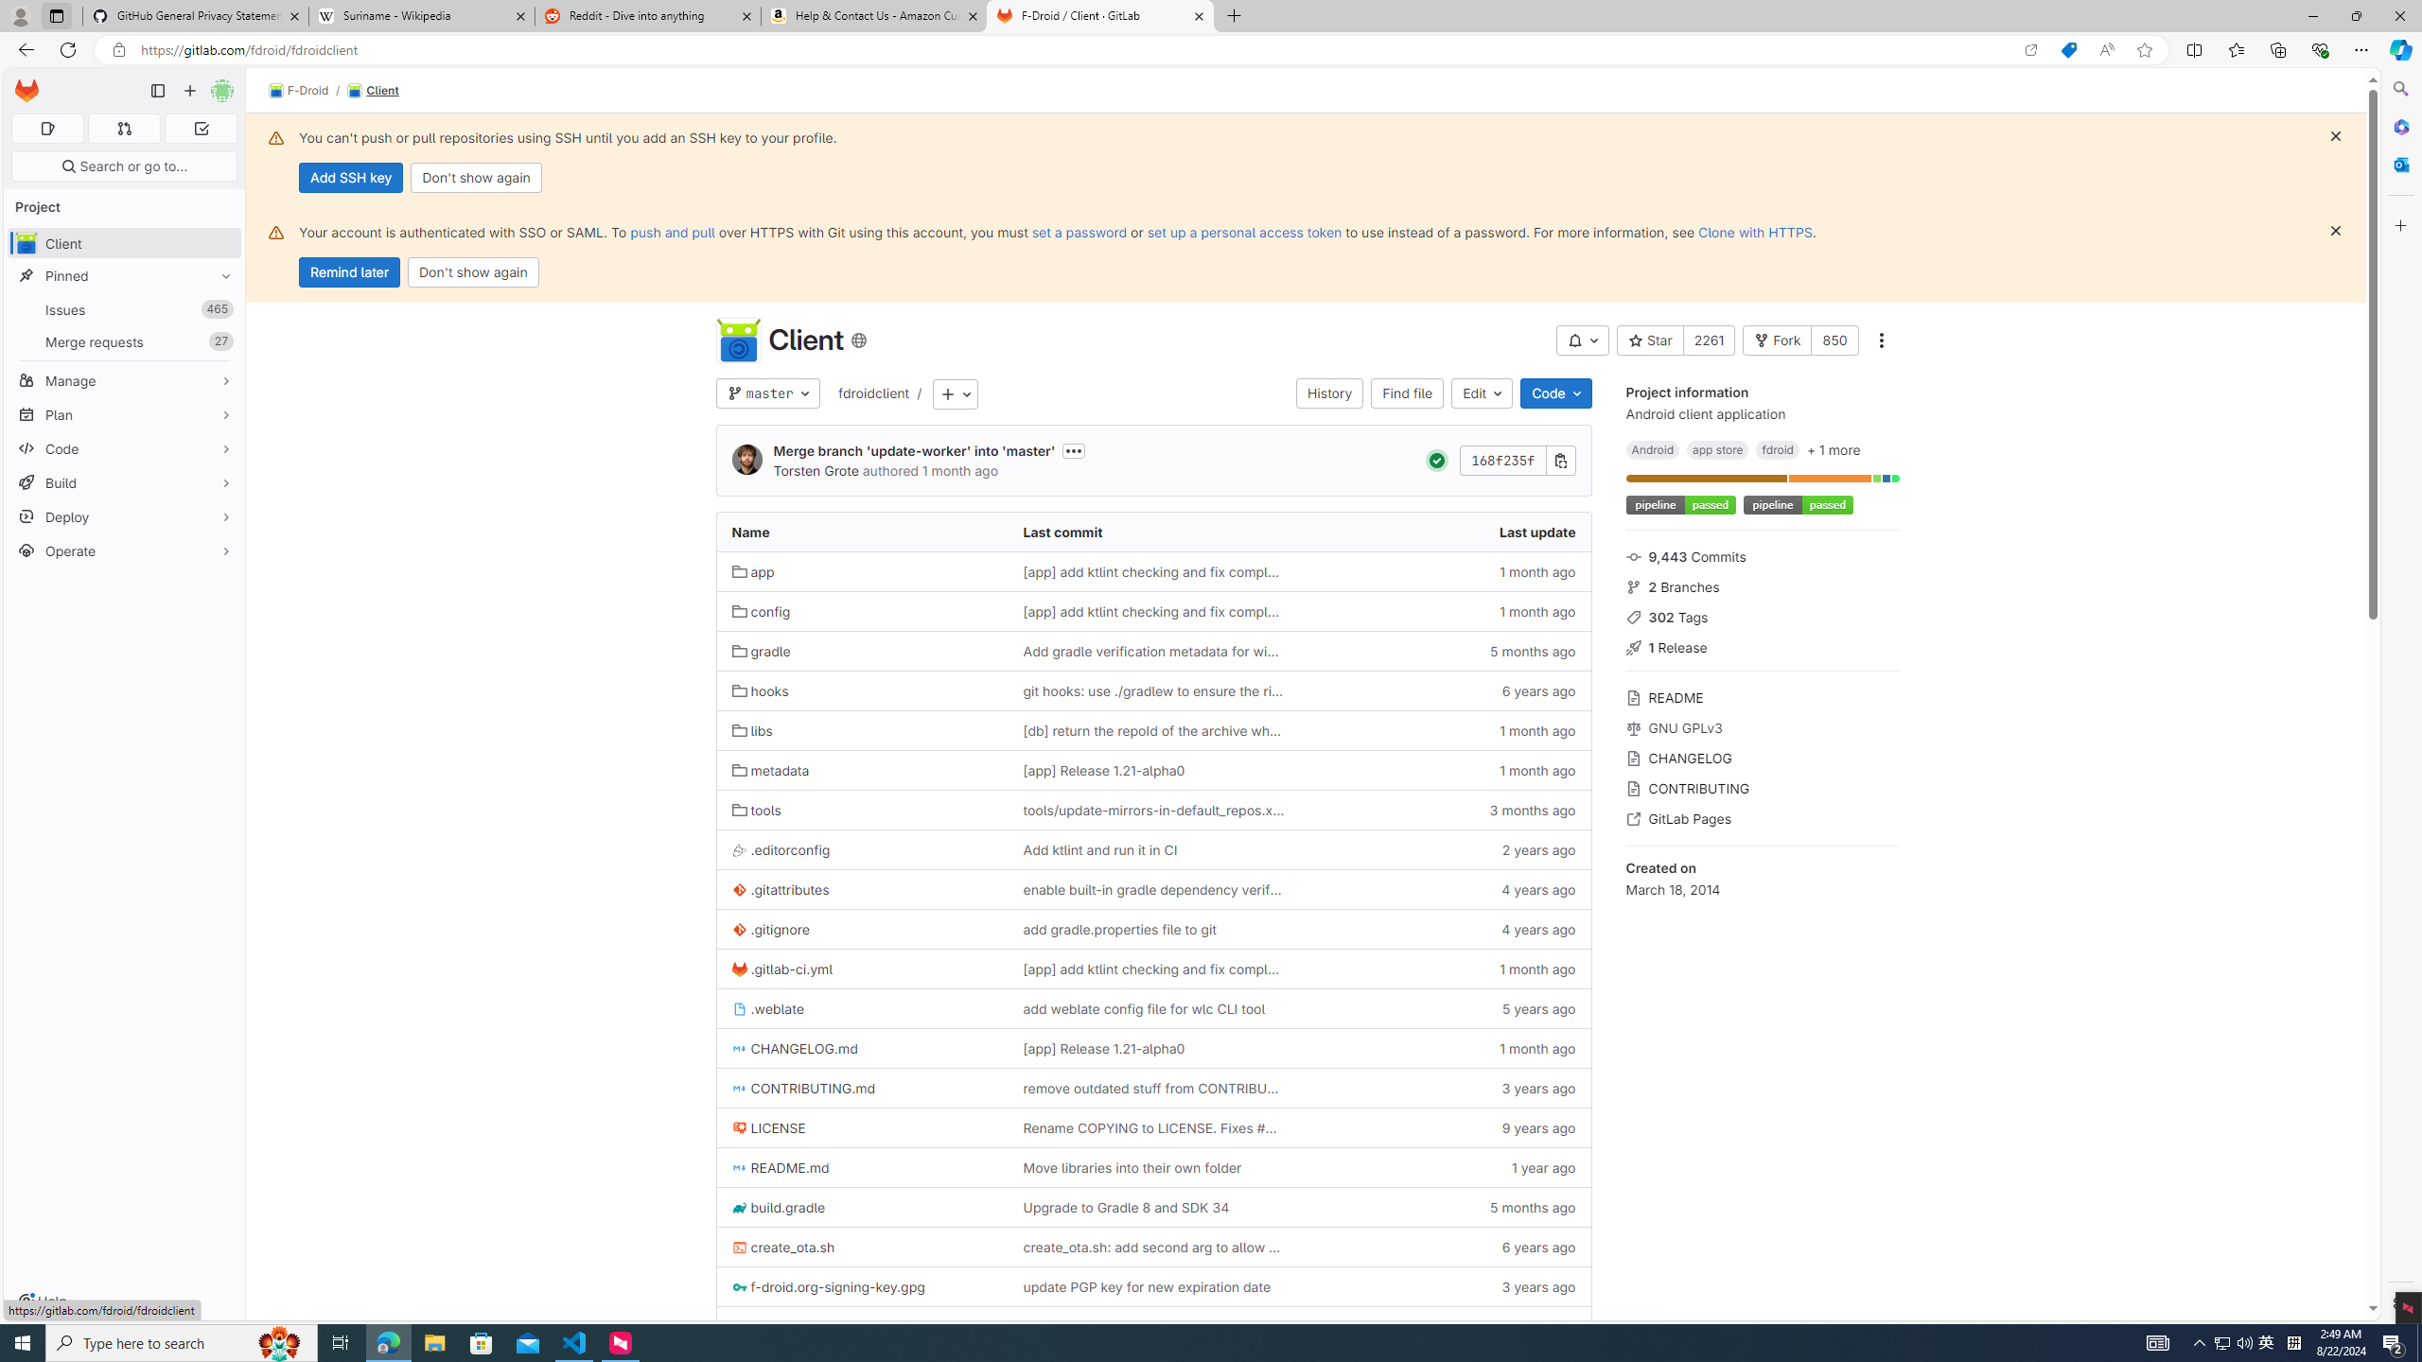 This screenshot has width=2422, height=1362. Describe the element at coordinates (1762, 585) in the screenshot. I see `2 Branches` at that location.